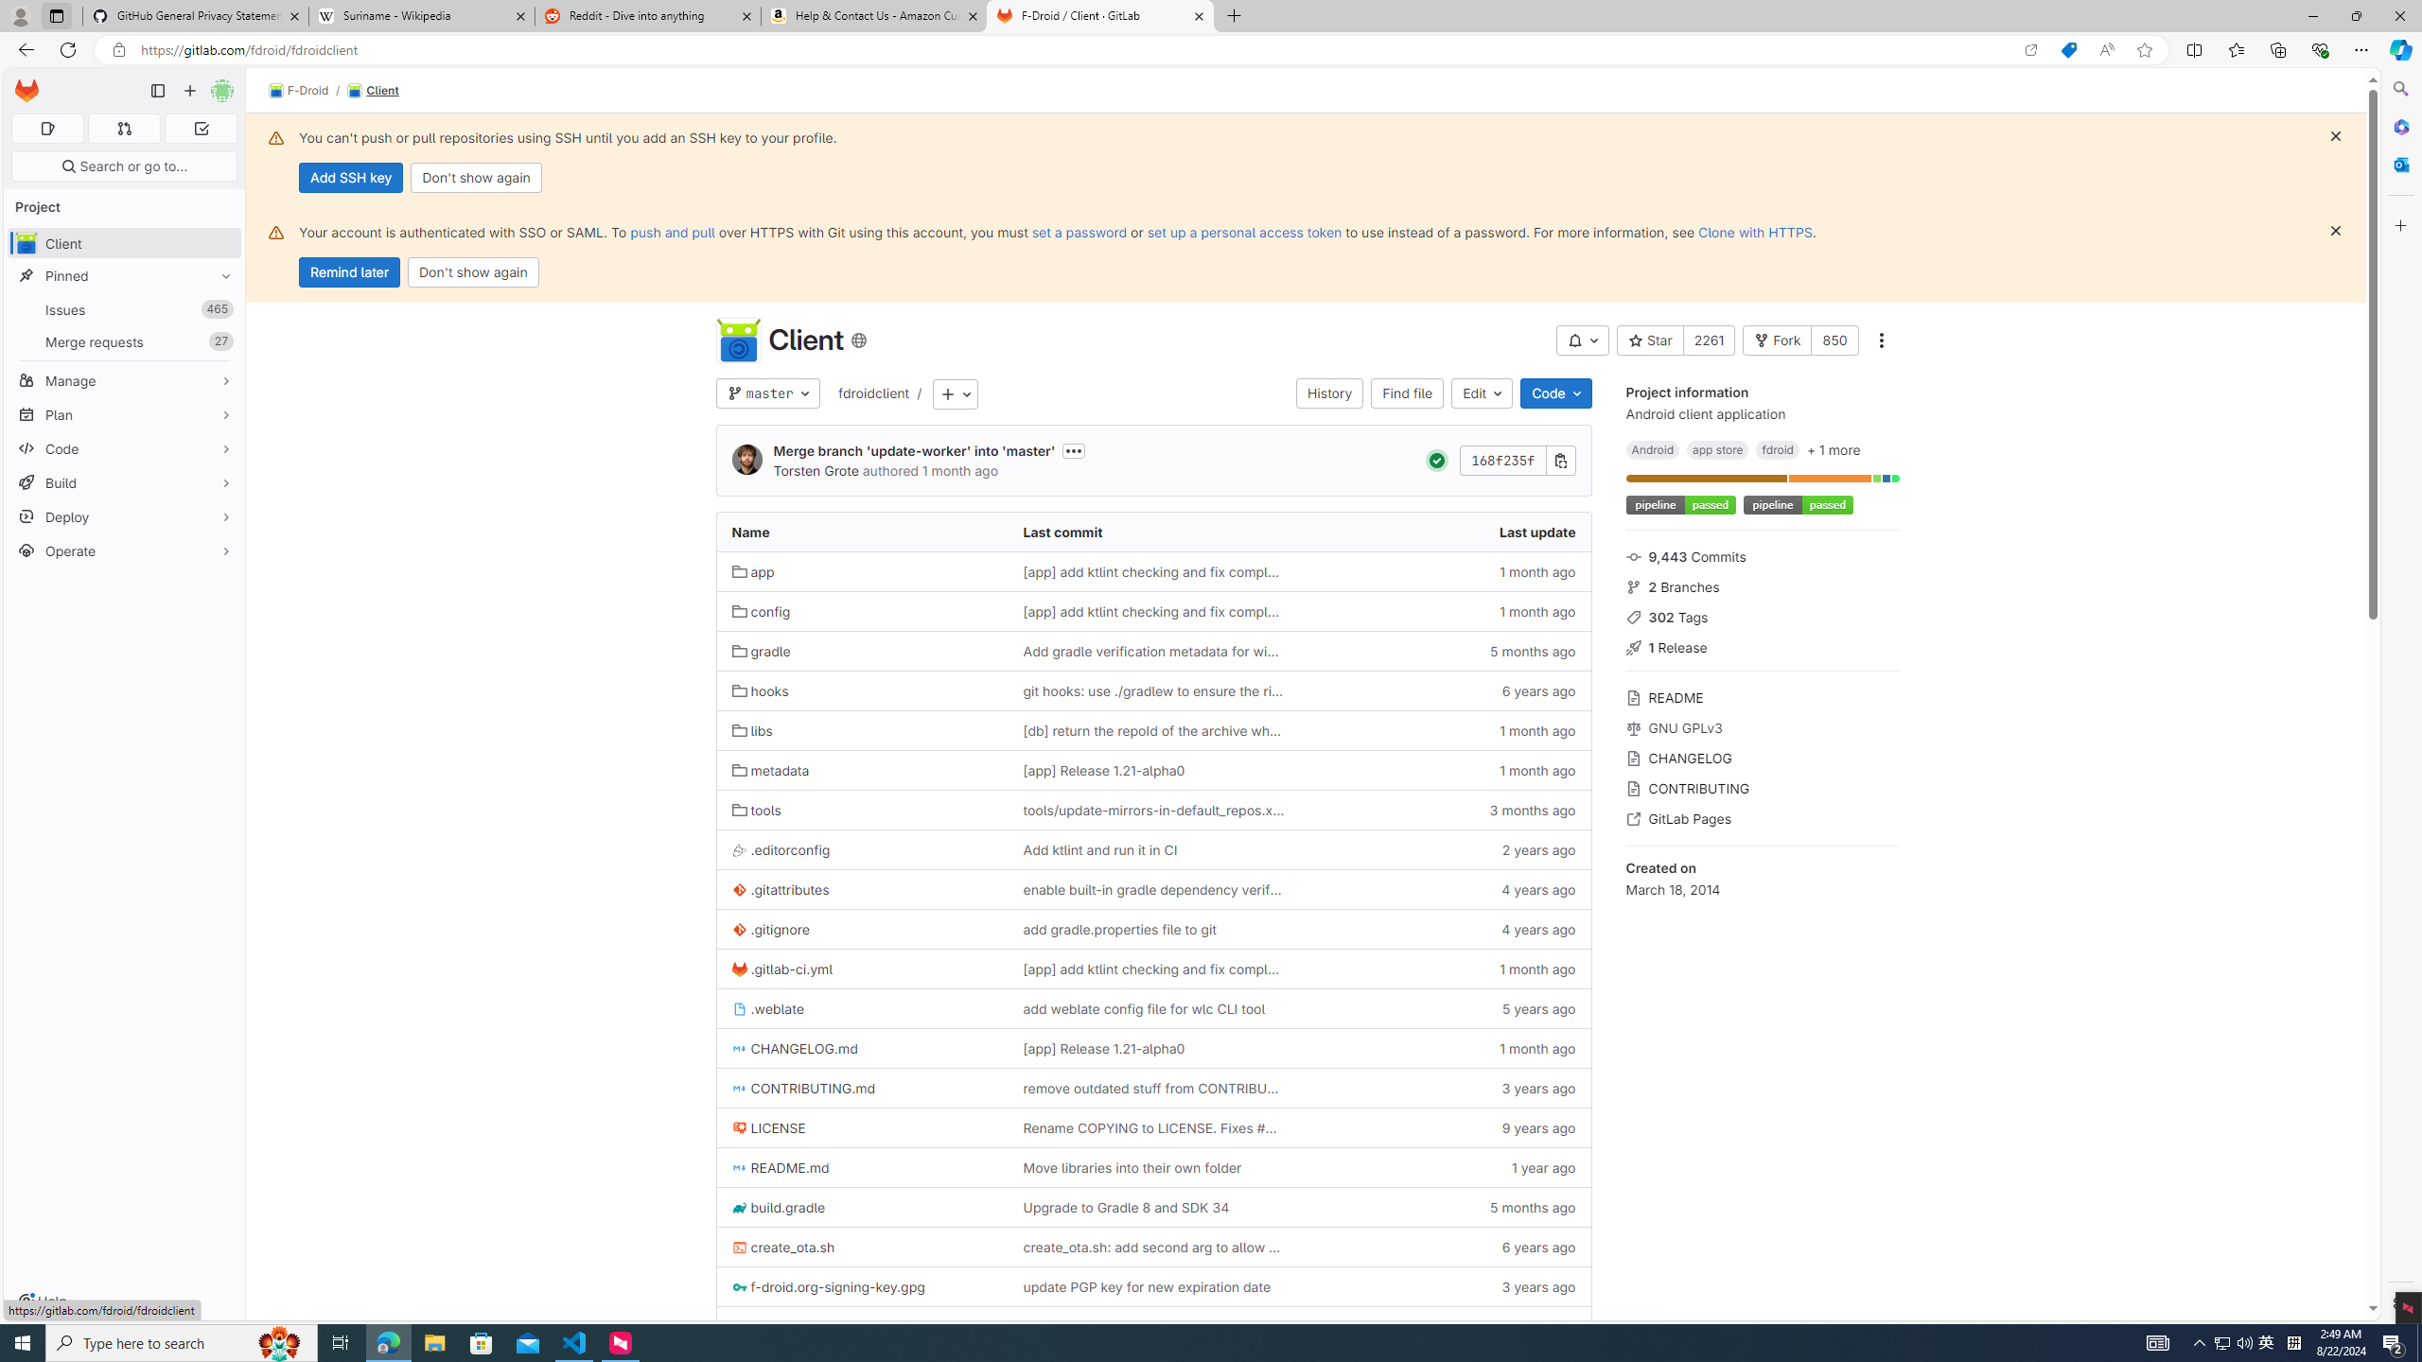 This screenshot has width=2422, height=1362. Describe the element at coordinates (1762, 585) in the screenshot. I see `2 Branches` at that location.